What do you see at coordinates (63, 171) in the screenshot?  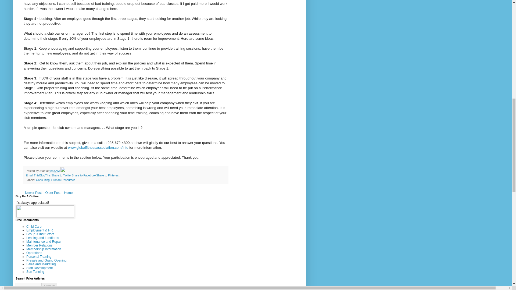 I see `Edit Post` at bounding box center [63, 171].